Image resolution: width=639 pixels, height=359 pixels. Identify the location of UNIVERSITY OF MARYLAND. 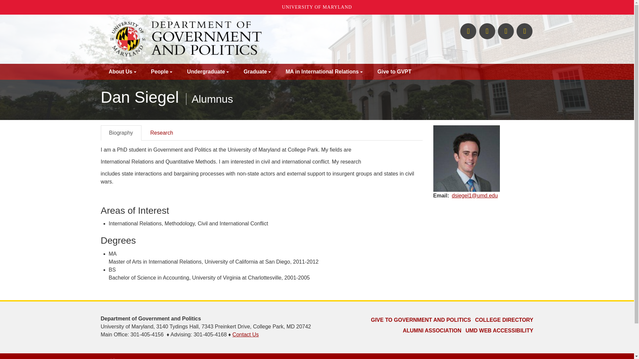
(317, 7).